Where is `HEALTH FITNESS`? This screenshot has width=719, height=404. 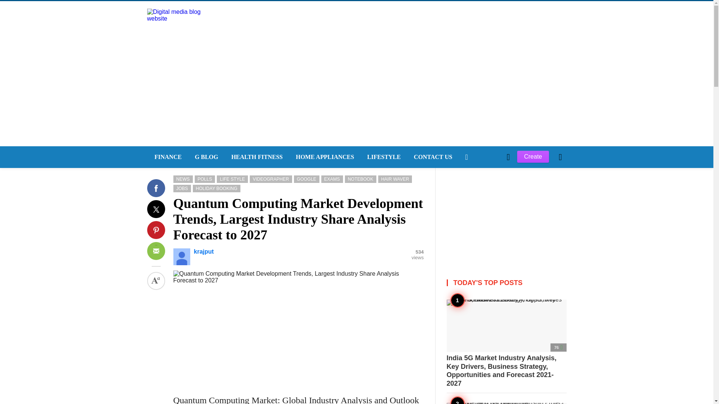 HEALTH FITNESS is located at coordinates (256, 157).